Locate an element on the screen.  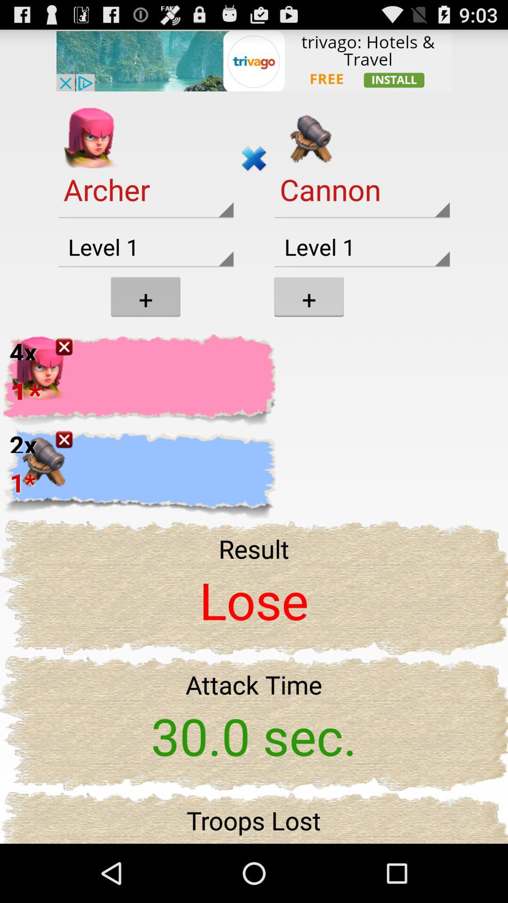
click on the icon which is below the cannon is located at coordinates (309, 296).